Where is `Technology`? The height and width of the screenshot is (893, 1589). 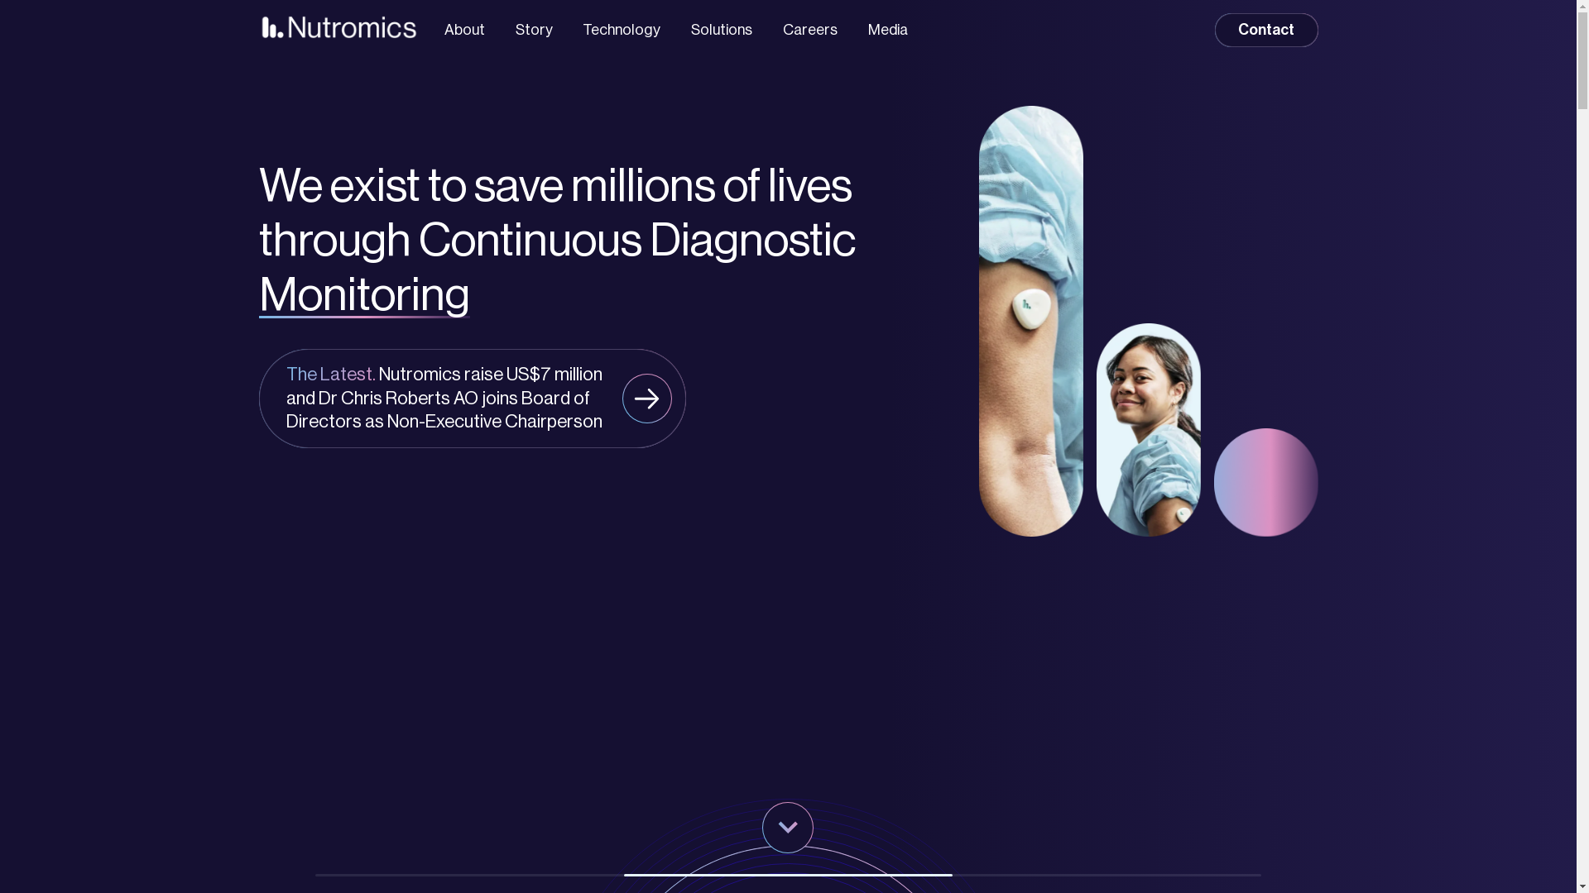
Technology is located at coordinates (622, 30).